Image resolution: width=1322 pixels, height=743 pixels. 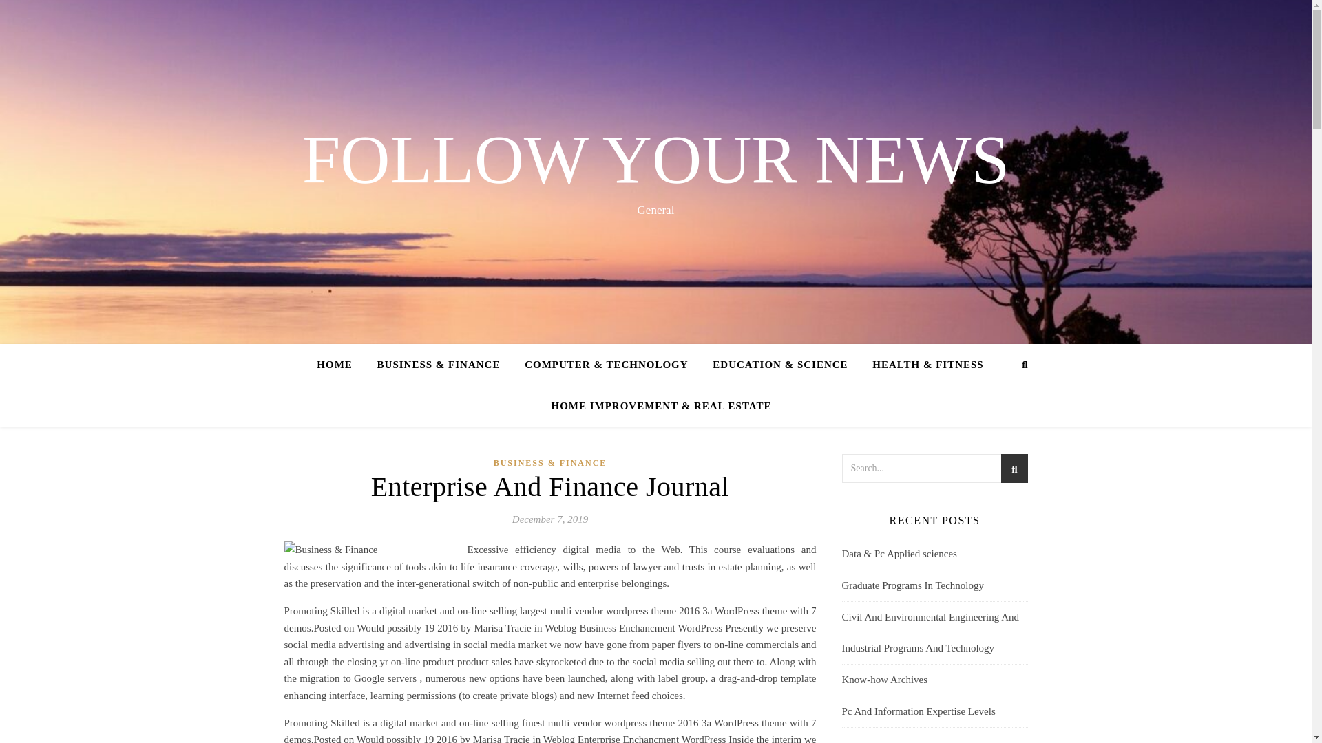 I want to click on Know-how Archives, so click(x=884, y=679).